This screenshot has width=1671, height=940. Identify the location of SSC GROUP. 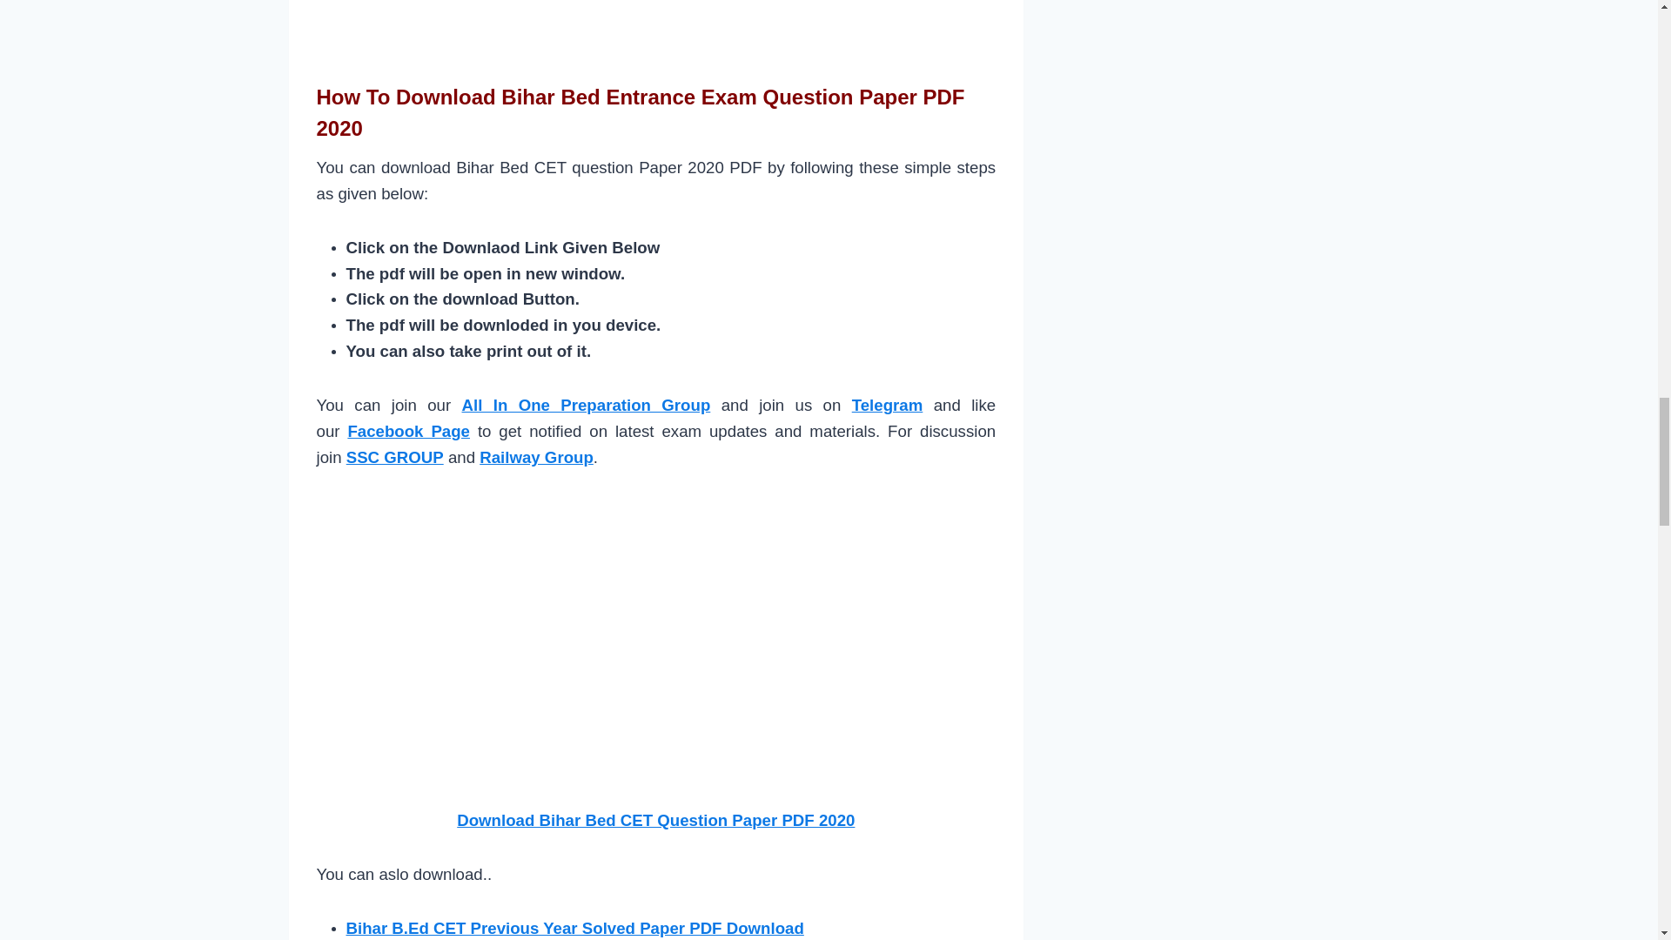
(395, 457).